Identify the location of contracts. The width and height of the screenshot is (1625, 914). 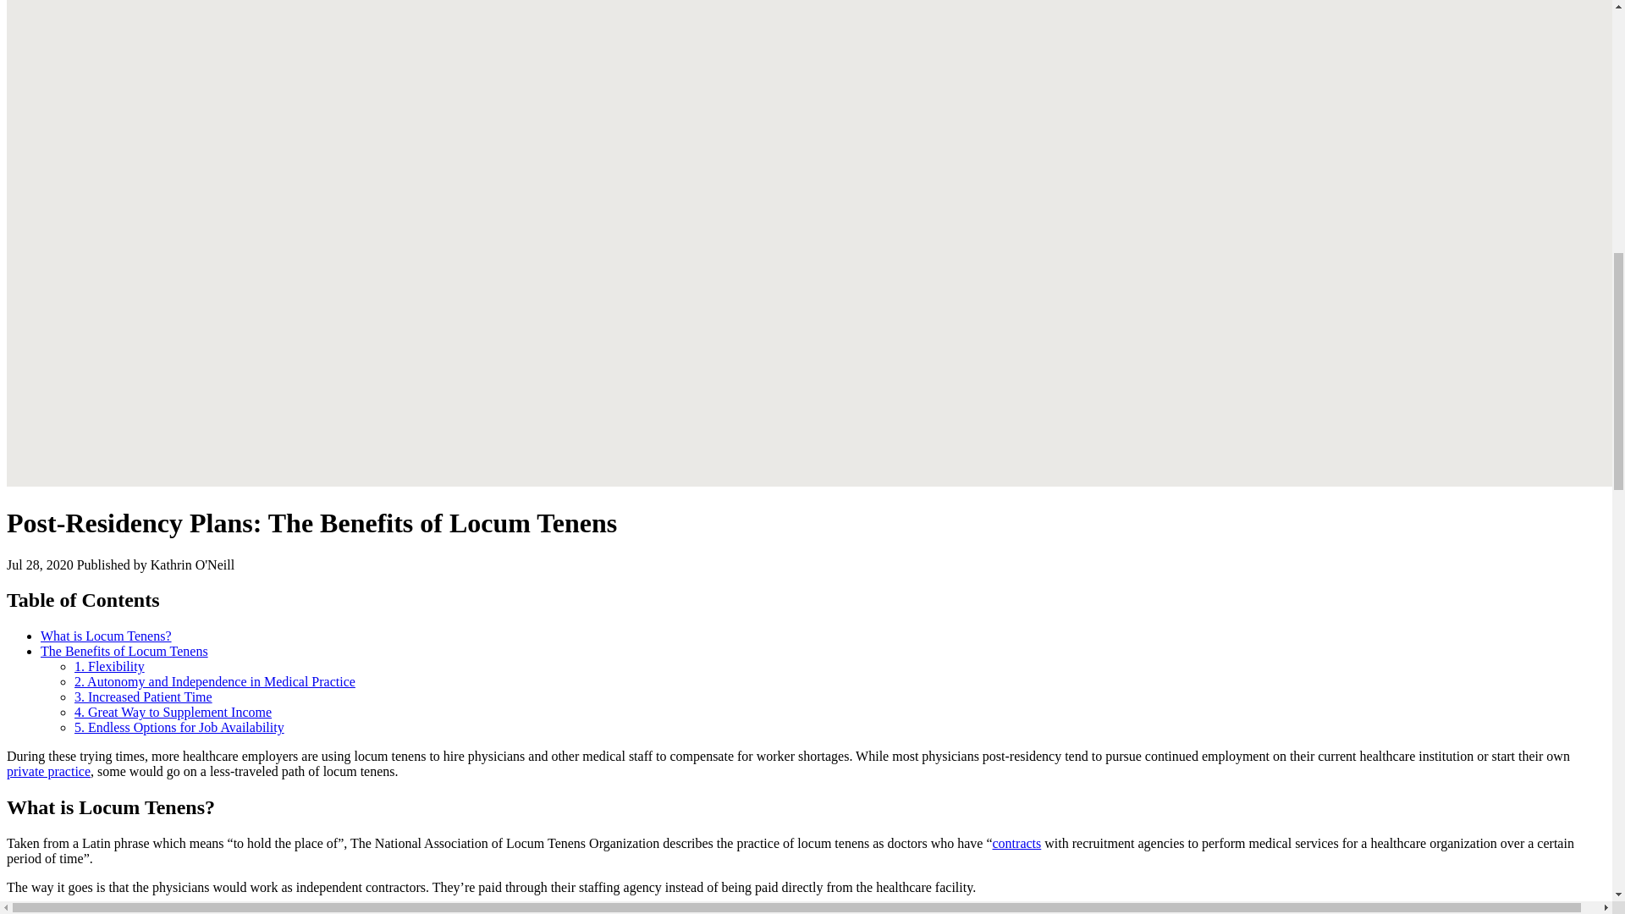
(1016, 843).